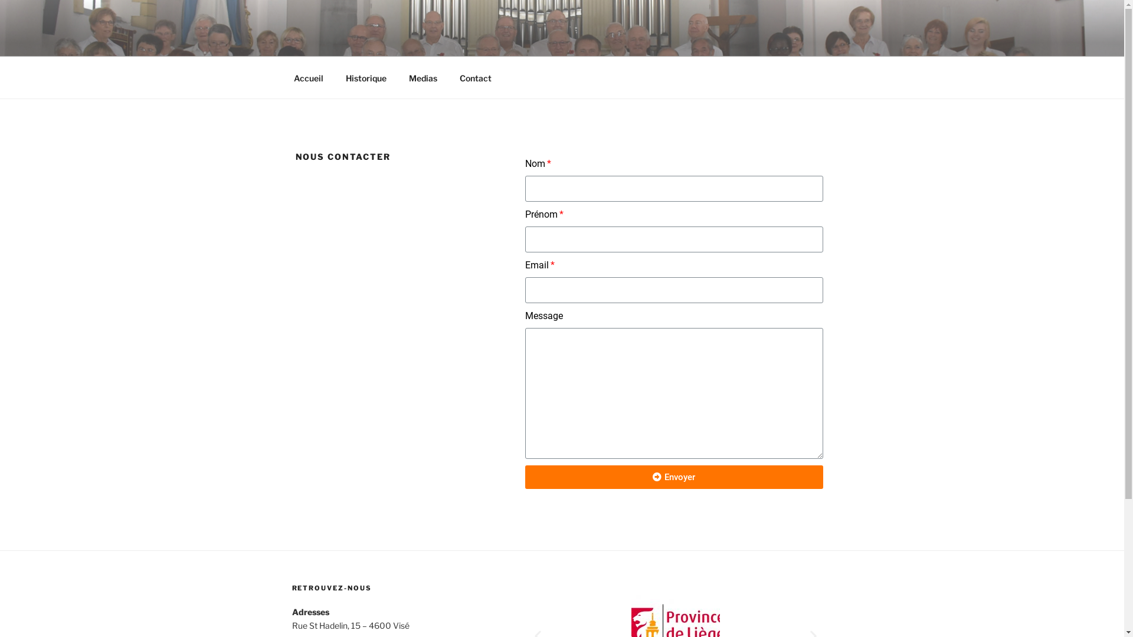 Image resolution: width=1133 pixels, height=637 pixels. What do you see at coordinates (366, 78) in the screenshot?
I see `Historique` at bounding box center [366, 78].